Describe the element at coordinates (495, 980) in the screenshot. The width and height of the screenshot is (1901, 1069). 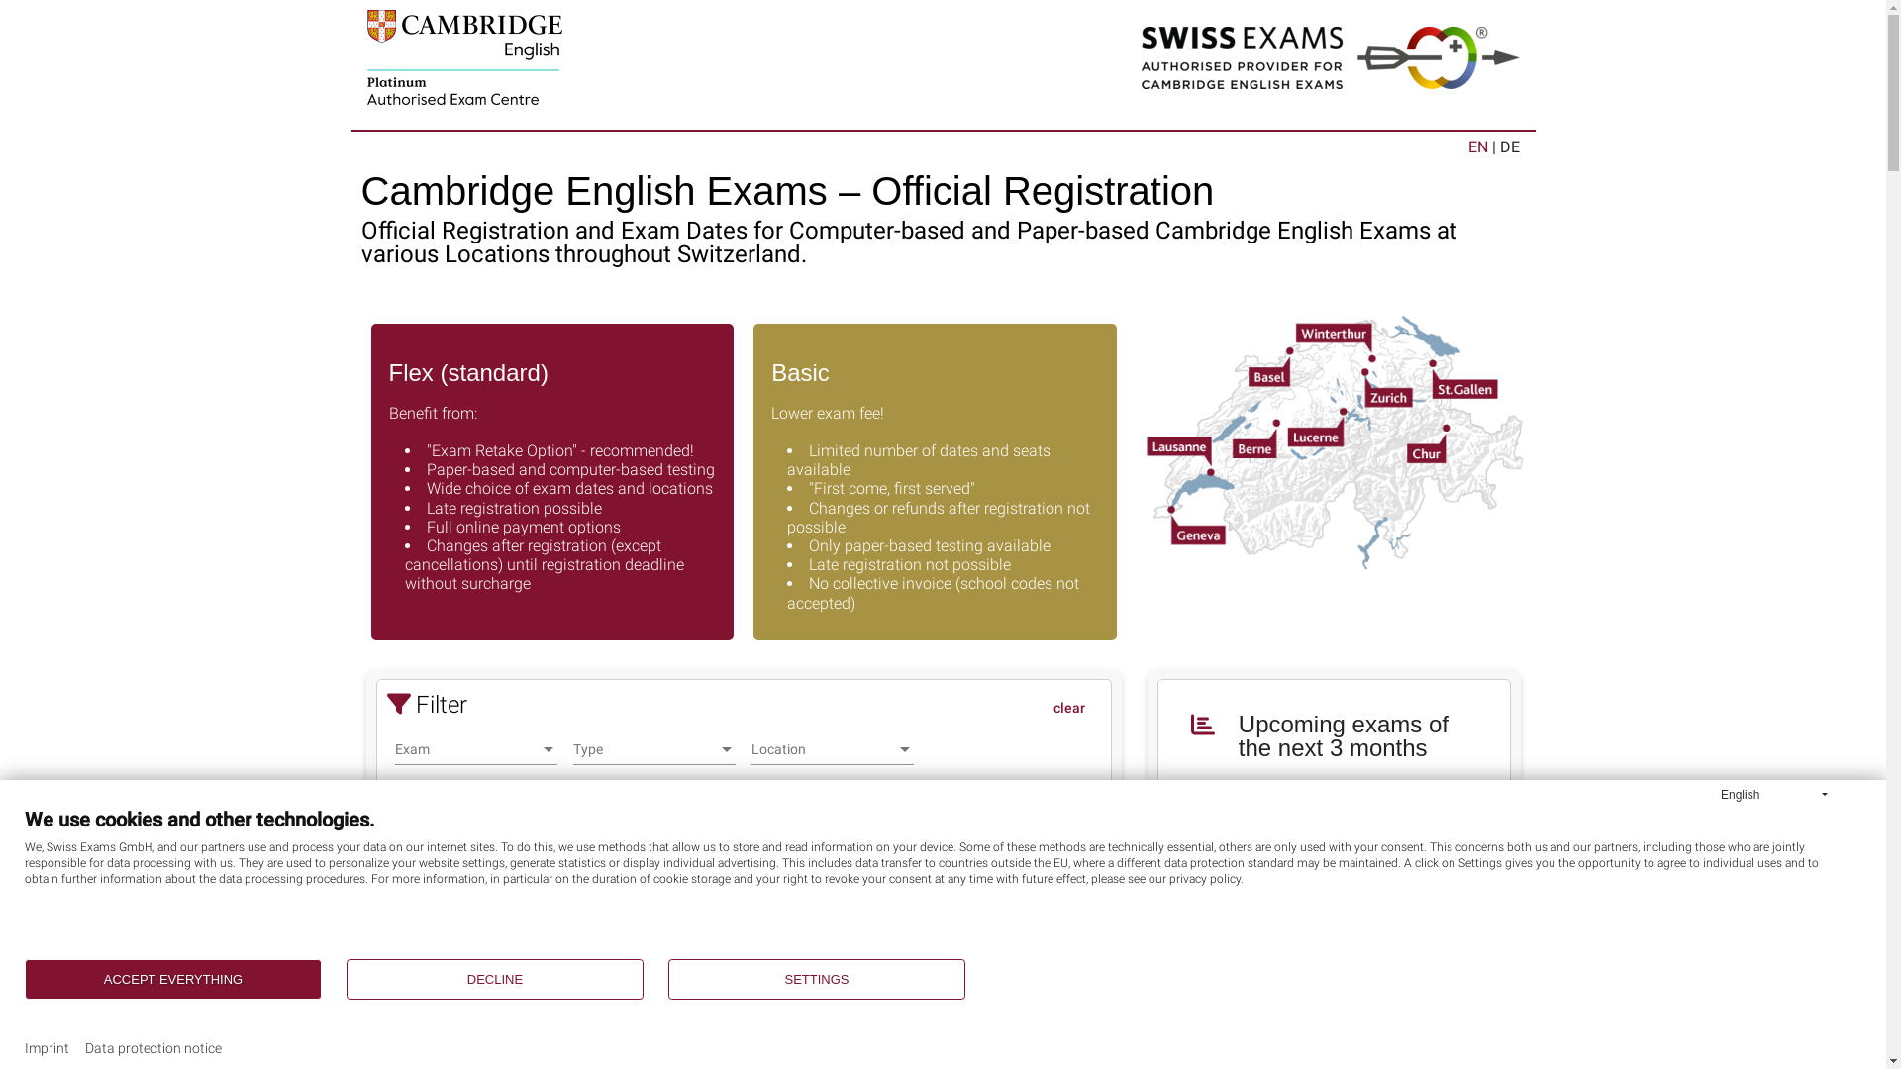
I see `DECLINE` at that location.